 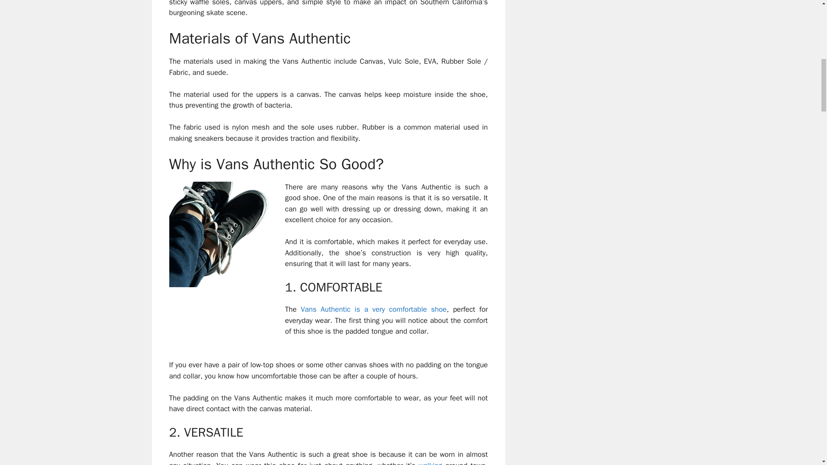 I want to click on walking, so click(x=430, y=463).